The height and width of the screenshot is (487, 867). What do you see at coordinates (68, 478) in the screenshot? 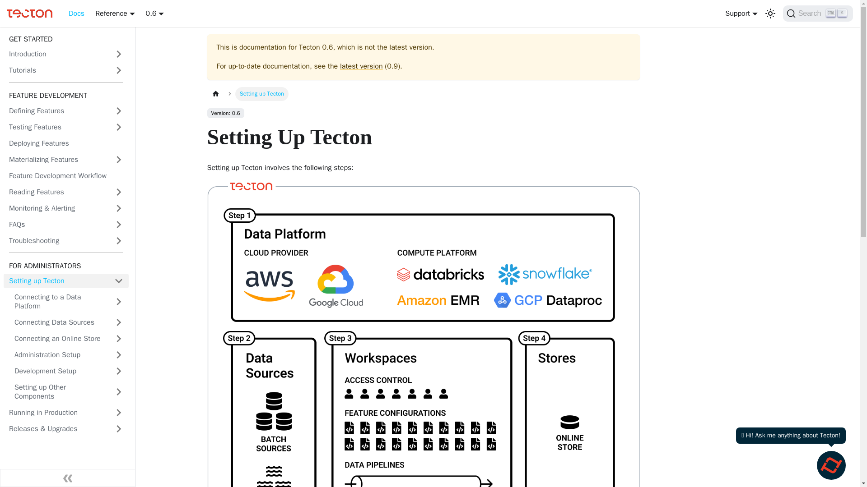
I see `Collapse sidebar` at bounding box center [68, 478].